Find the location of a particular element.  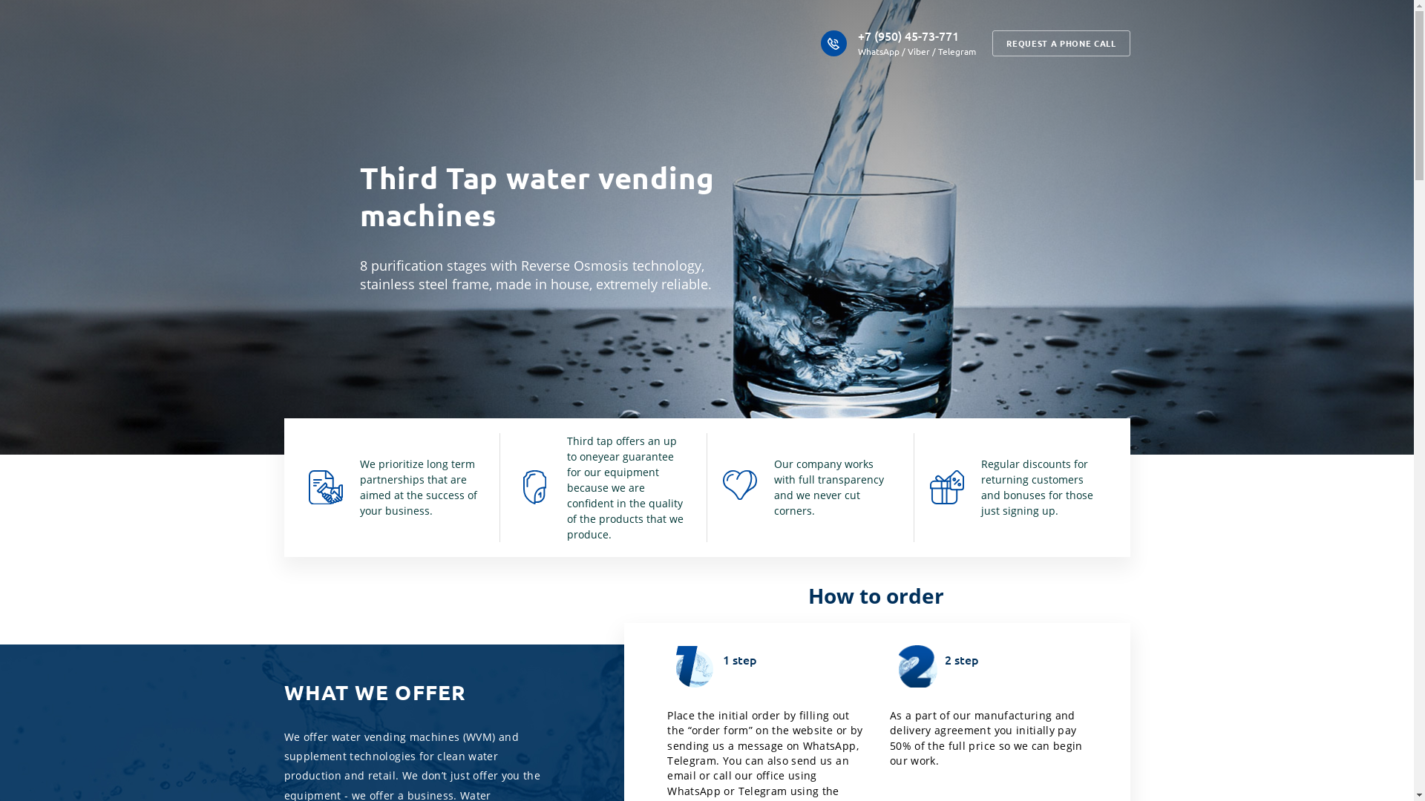

+7 (950) 45-73-771 is located at coordinates (908, 36).